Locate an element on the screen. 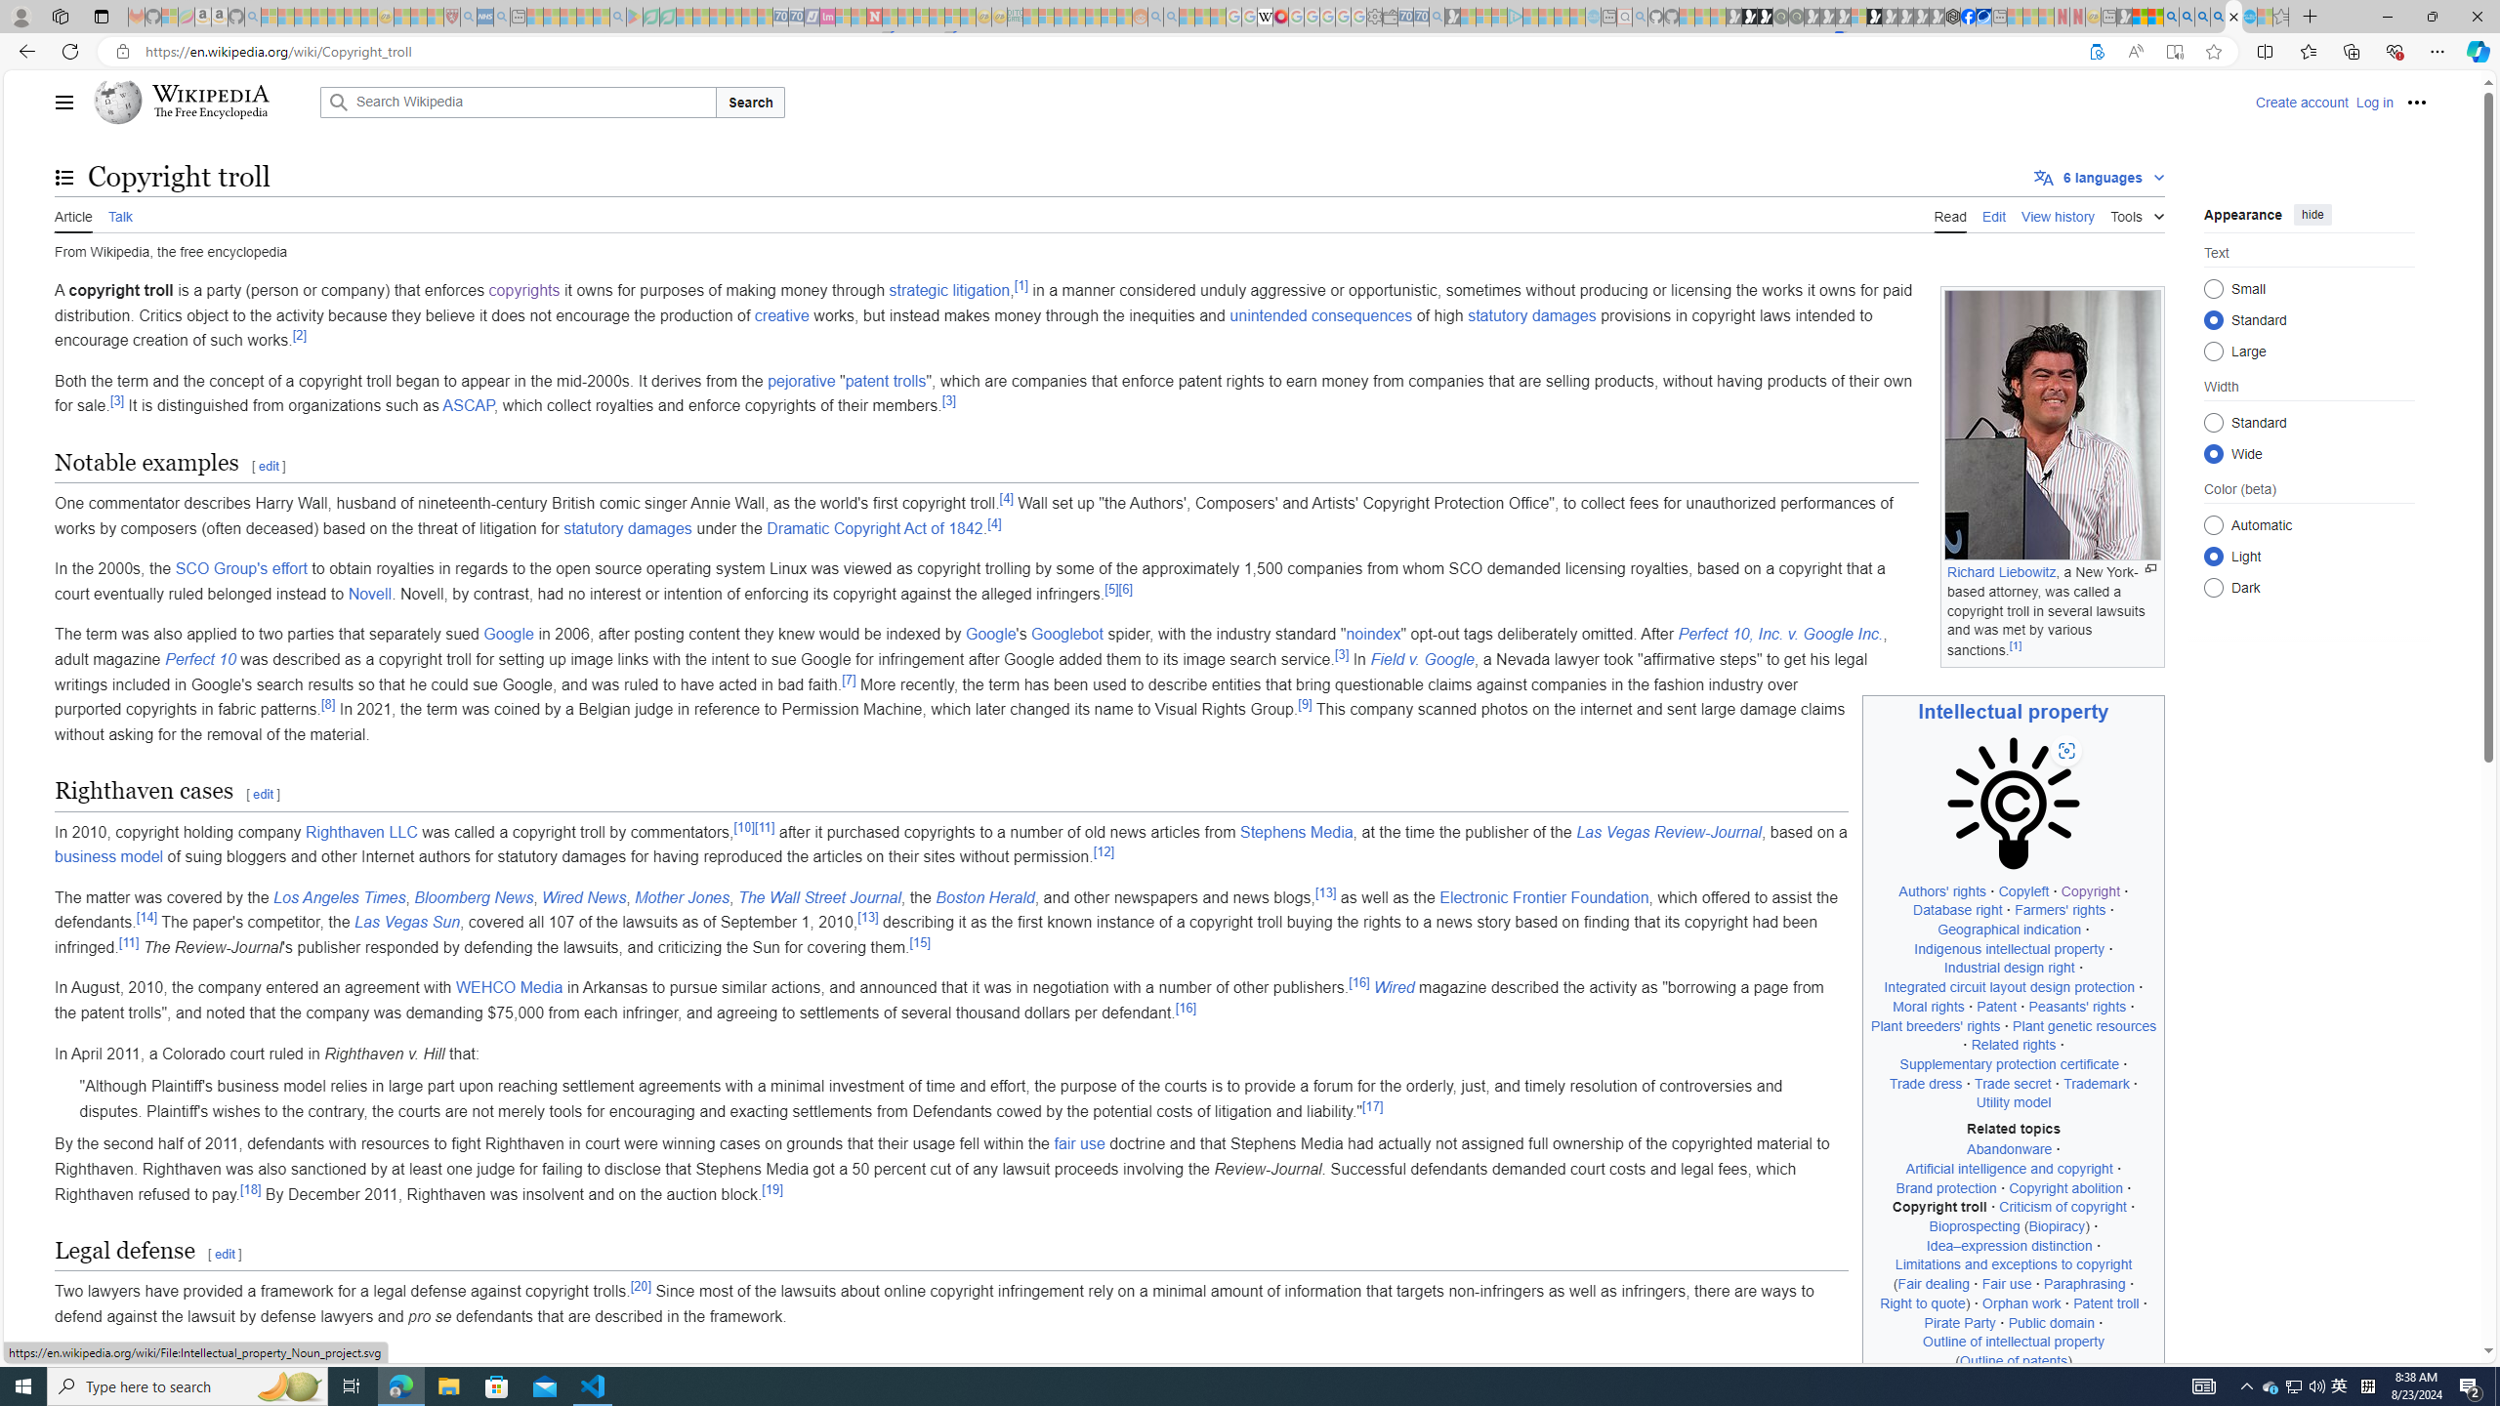  Outline of patents is located at coordinates (2014, 1361).